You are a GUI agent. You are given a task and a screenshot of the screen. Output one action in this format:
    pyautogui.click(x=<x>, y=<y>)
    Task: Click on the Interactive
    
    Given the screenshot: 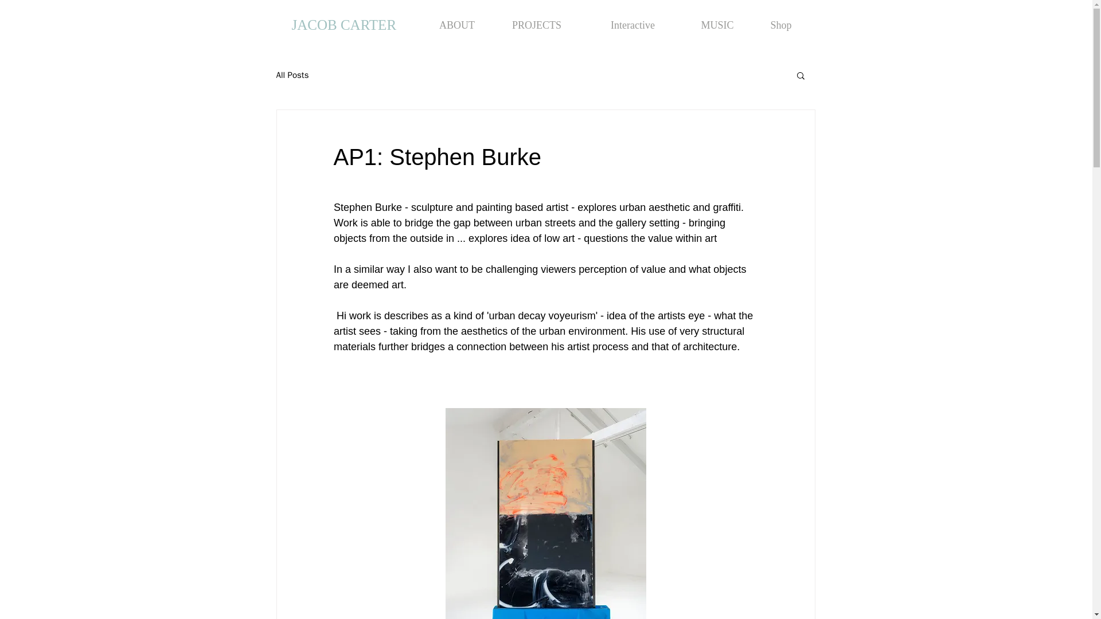 What is the action you would take?
    pyautogui.click(x=633, y=25)
    